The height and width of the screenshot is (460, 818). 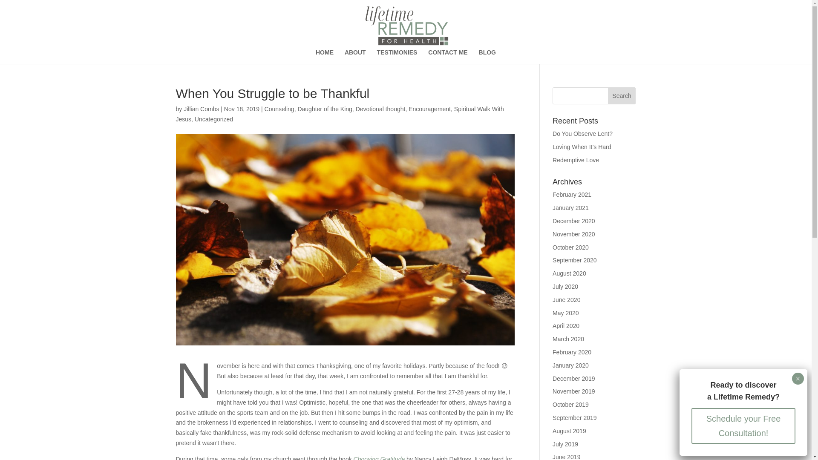 What do you see at coordinates (622, 96) in the screenshot?
I see `Search` at bounding box center [622, 96].